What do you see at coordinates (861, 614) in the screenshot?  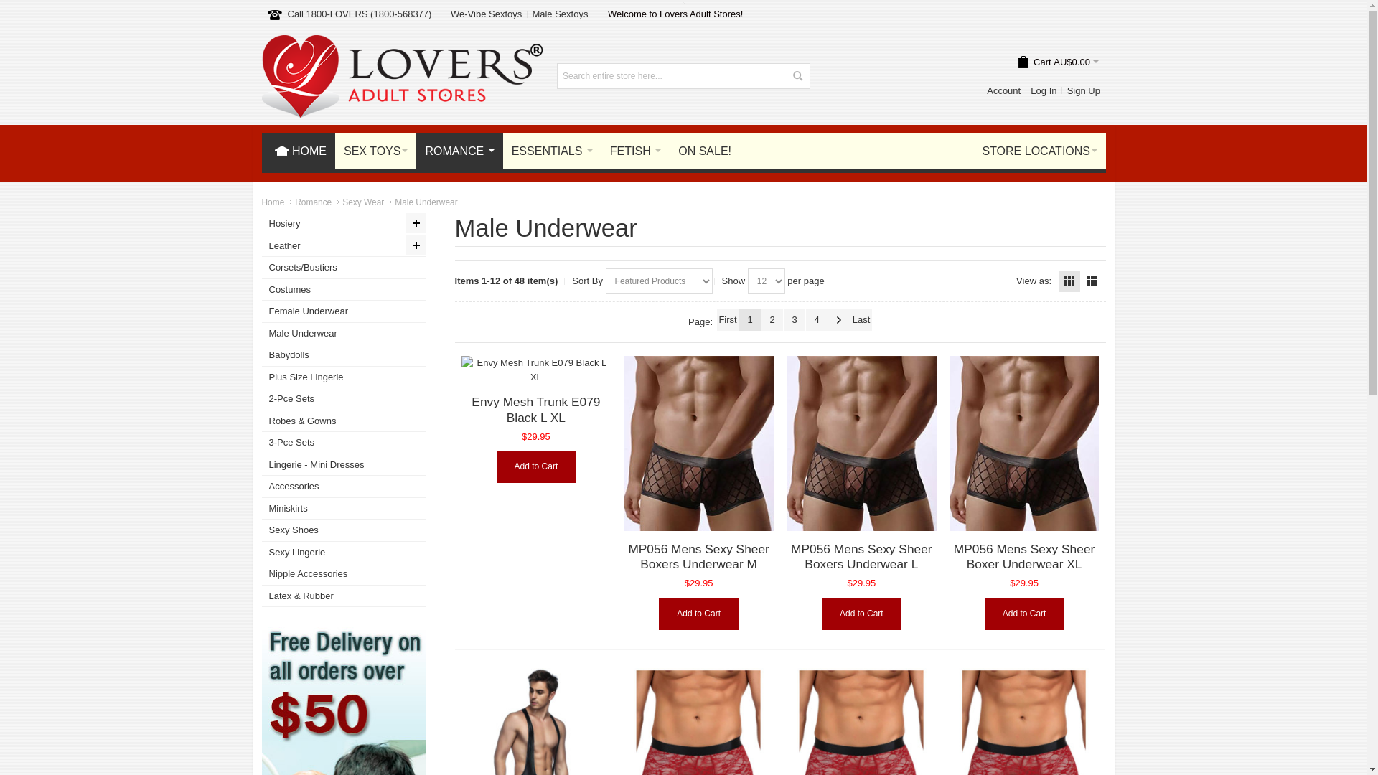 I see `Add to Cart` at bounding box center [861, 614].